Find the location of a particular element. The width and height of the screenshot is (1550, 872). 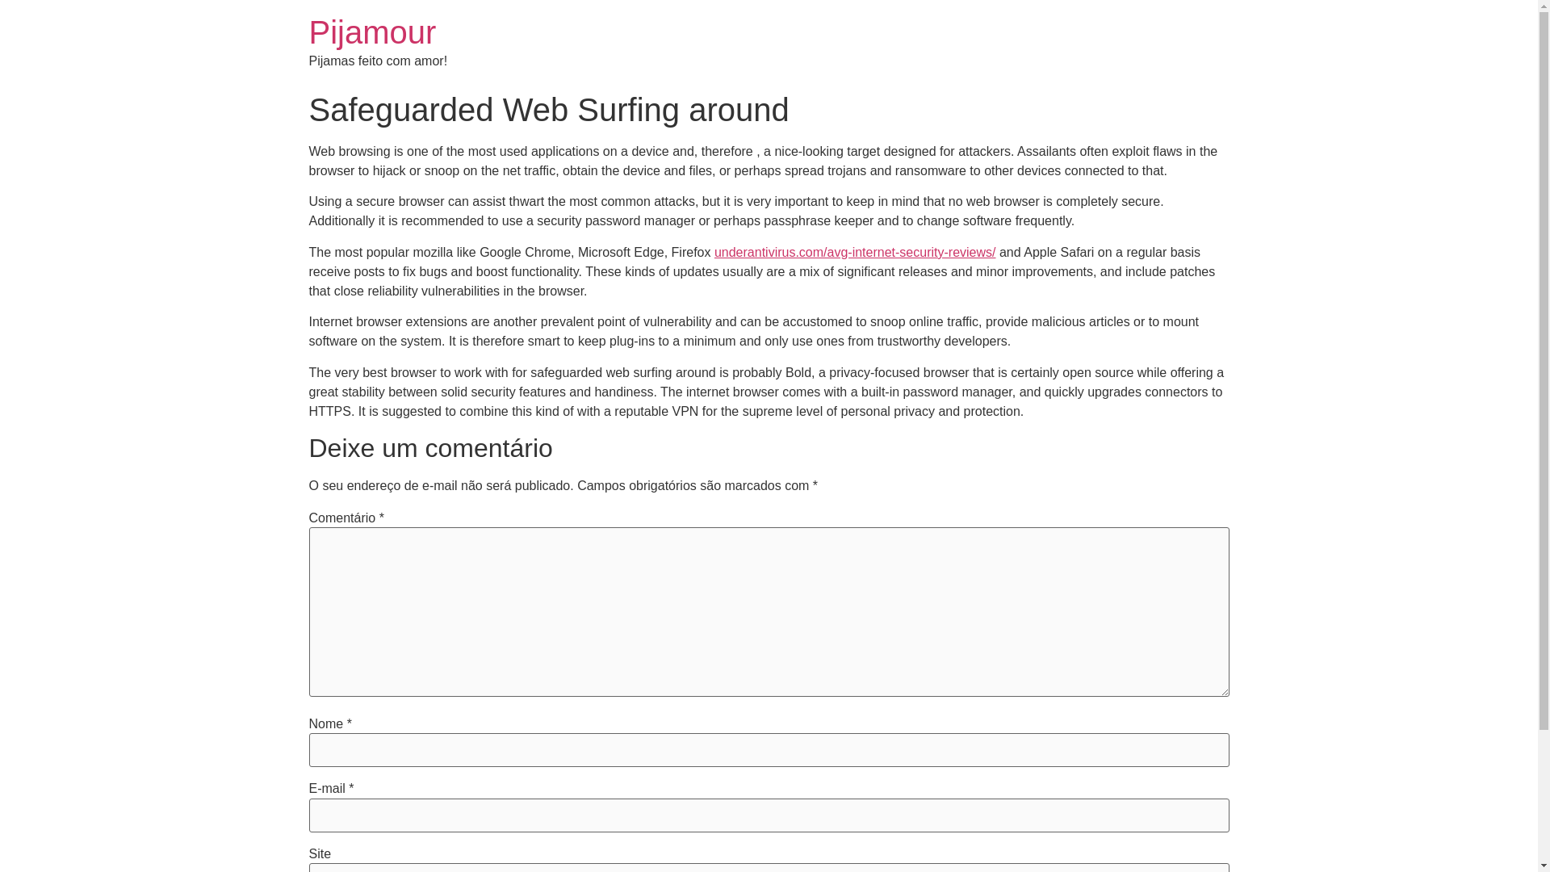

Pijamour is located at coordinates (371, 32).